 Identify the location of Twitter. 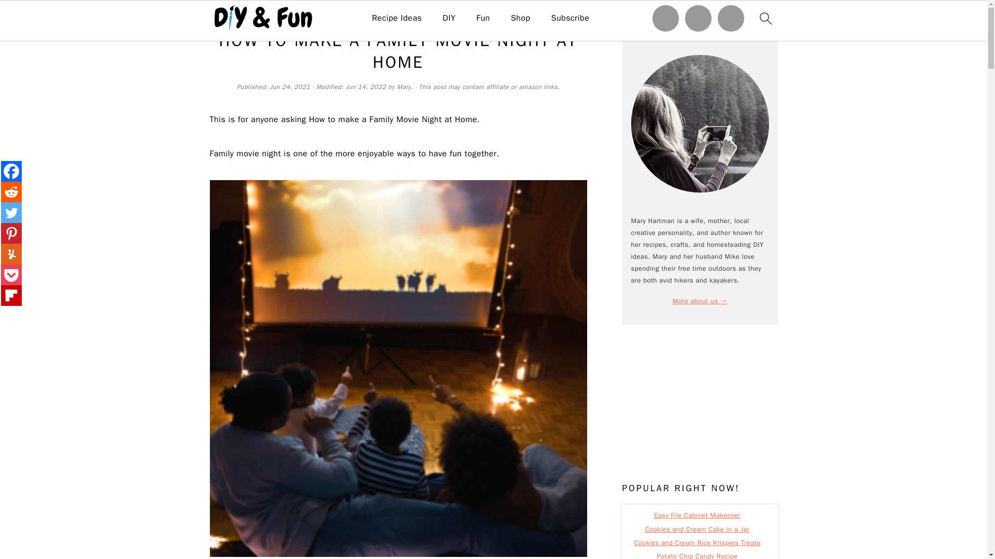
(11, 212).